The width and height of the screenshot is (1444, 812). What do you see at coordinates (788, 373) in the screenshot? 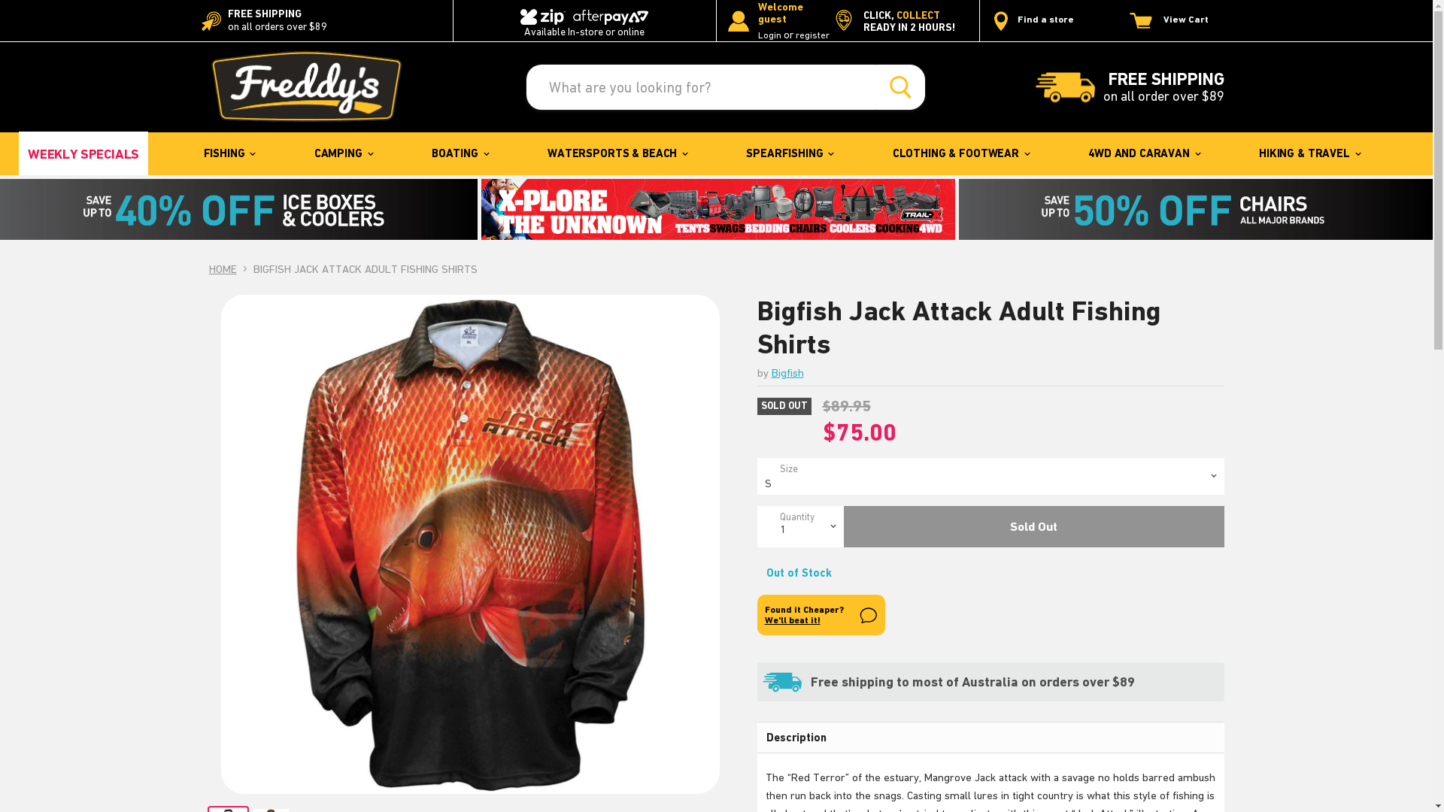
I see `Bigfish` at bounding box center [788, 373].